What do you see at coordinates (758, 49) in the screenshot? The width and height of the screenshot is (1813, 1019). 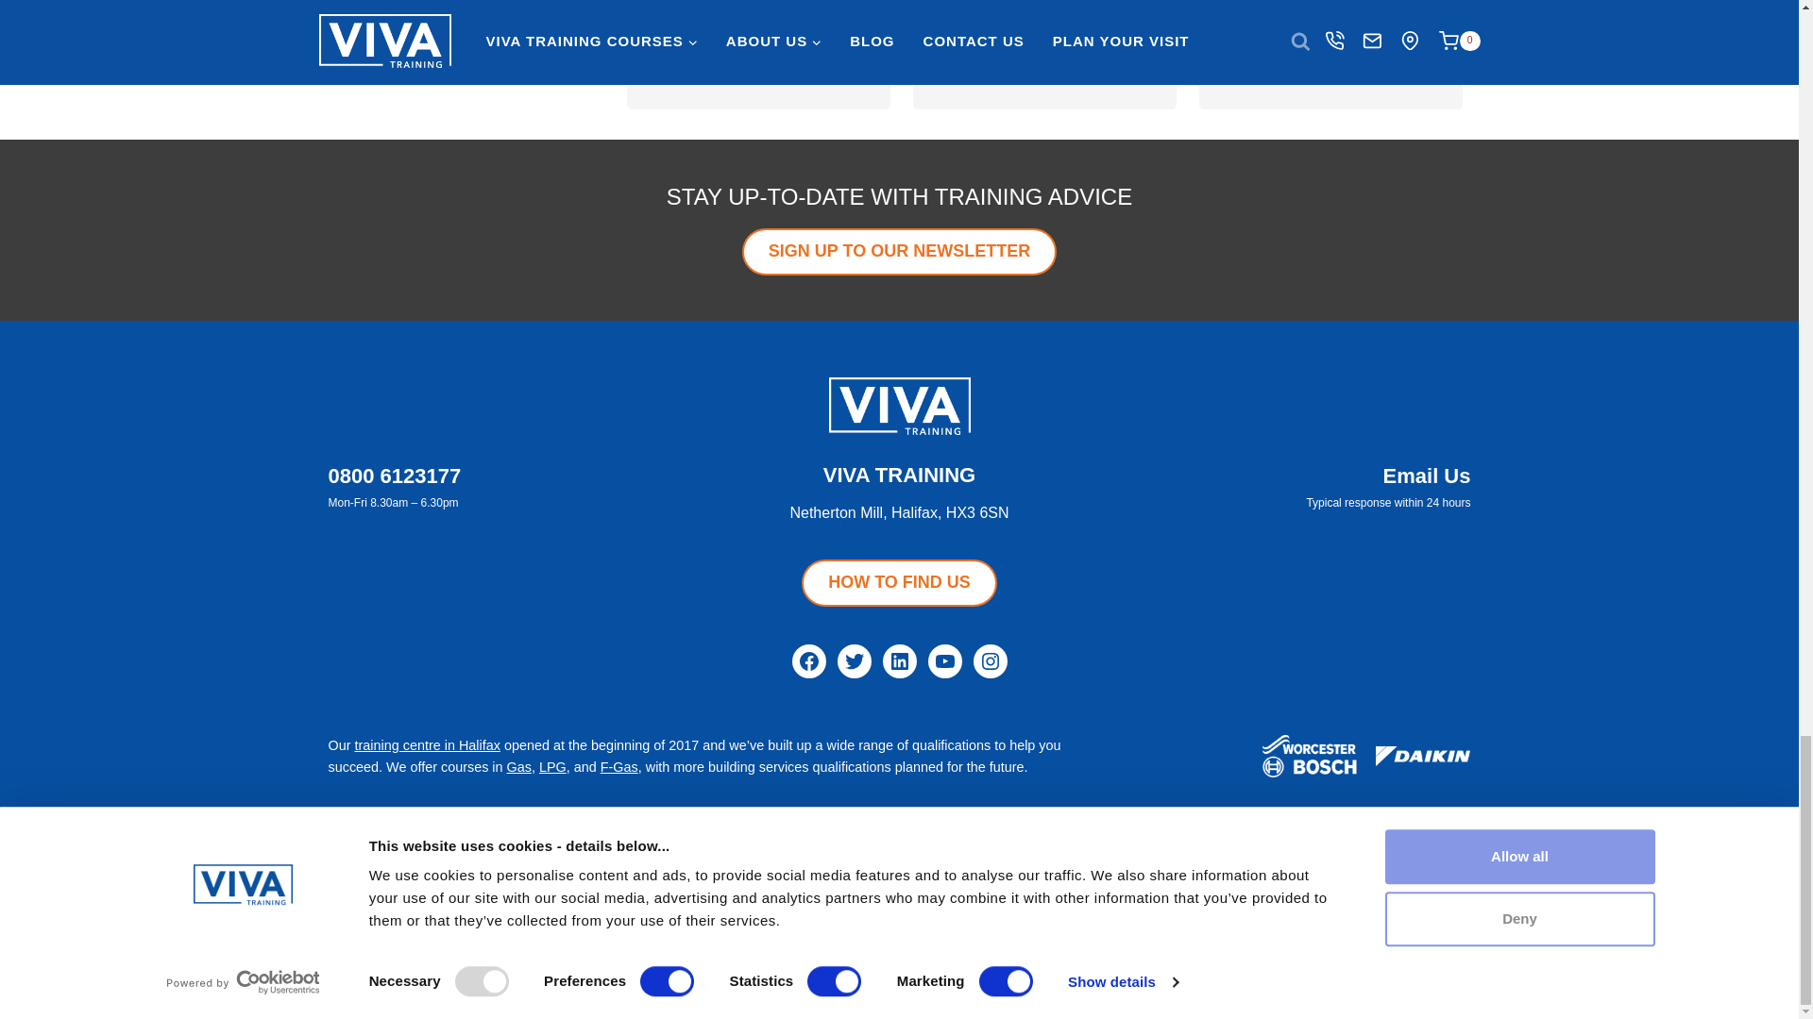 I see `Great training great experience would recommend` at bounding box center [758, 49].